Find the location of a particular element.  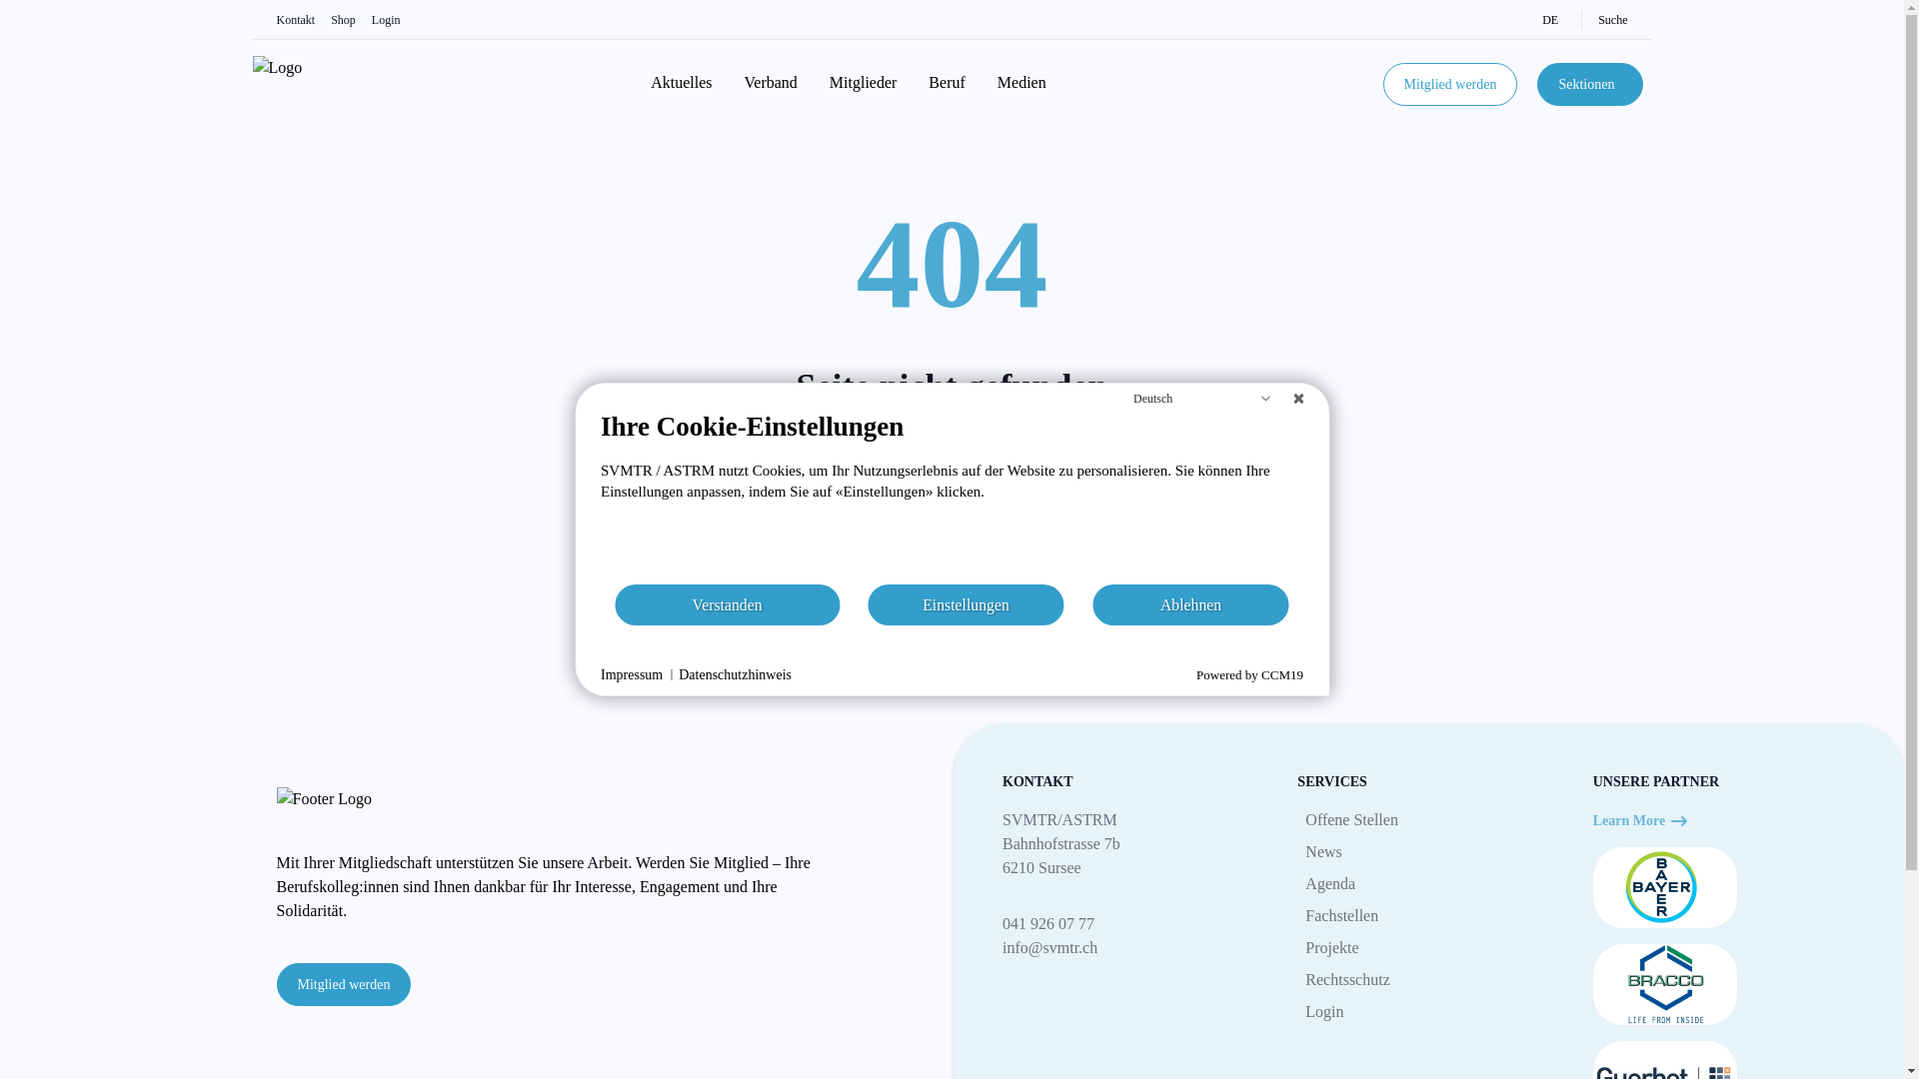

041 926 07 77 is located at coordinates (1133, 924).